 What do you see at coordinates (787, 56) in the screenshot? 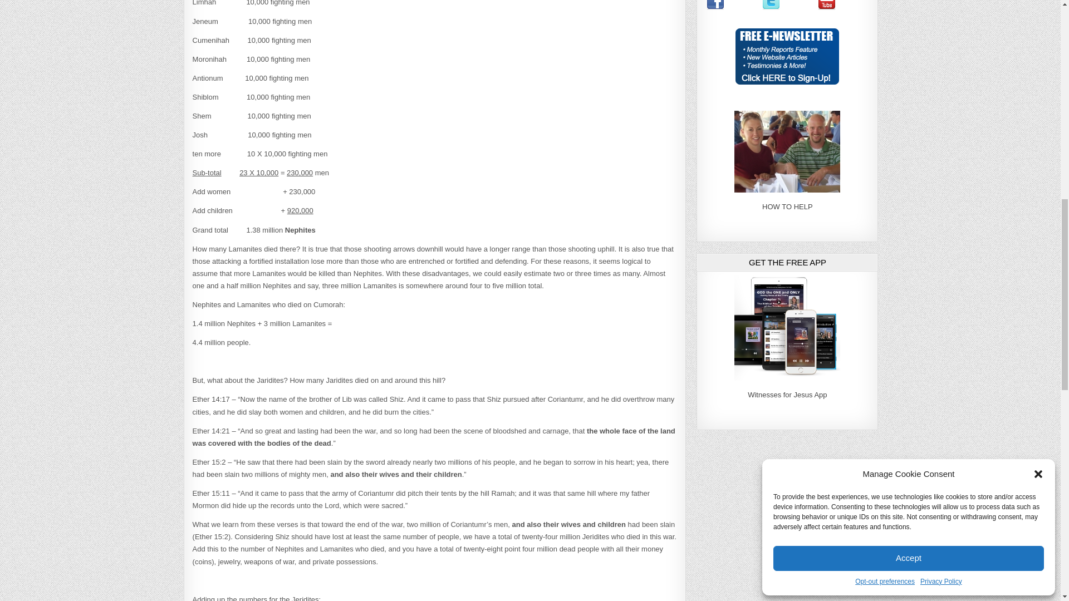
I see `Newsletter Sign-up!` at bounding box center [787, 56].